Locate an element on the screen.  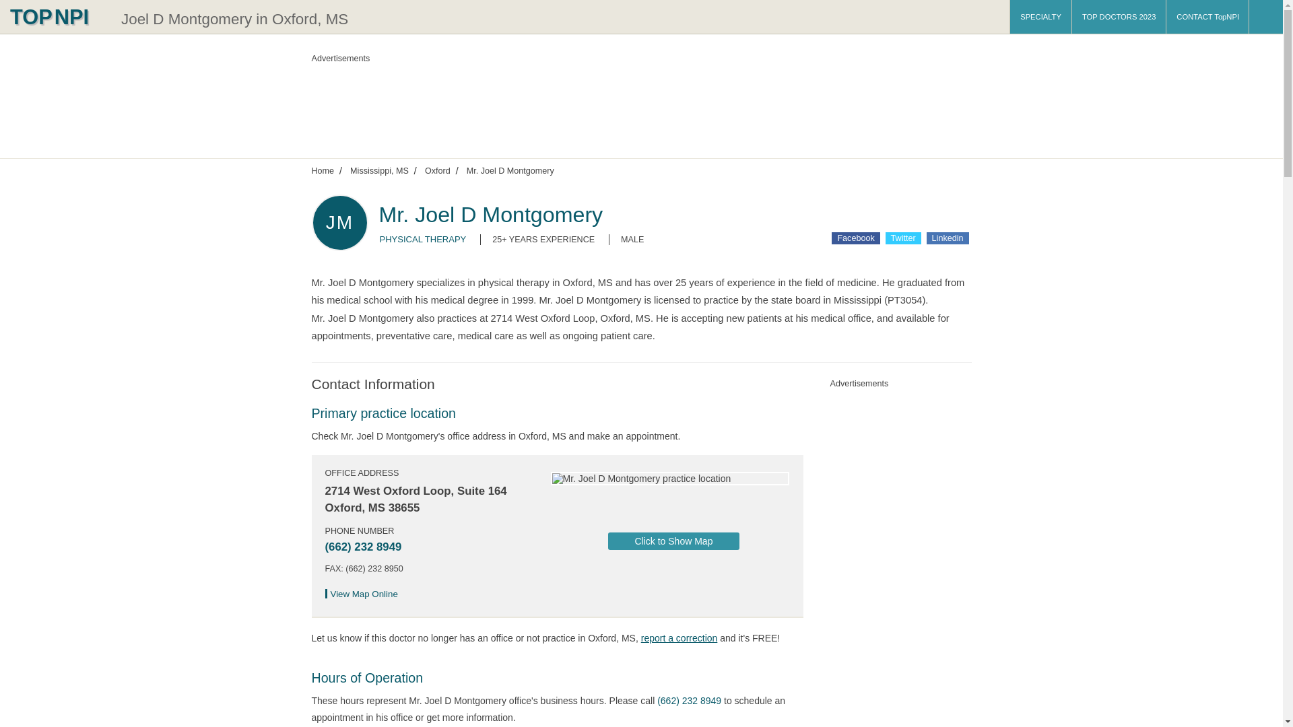
Update practice location is located at coordinates (679, 637).